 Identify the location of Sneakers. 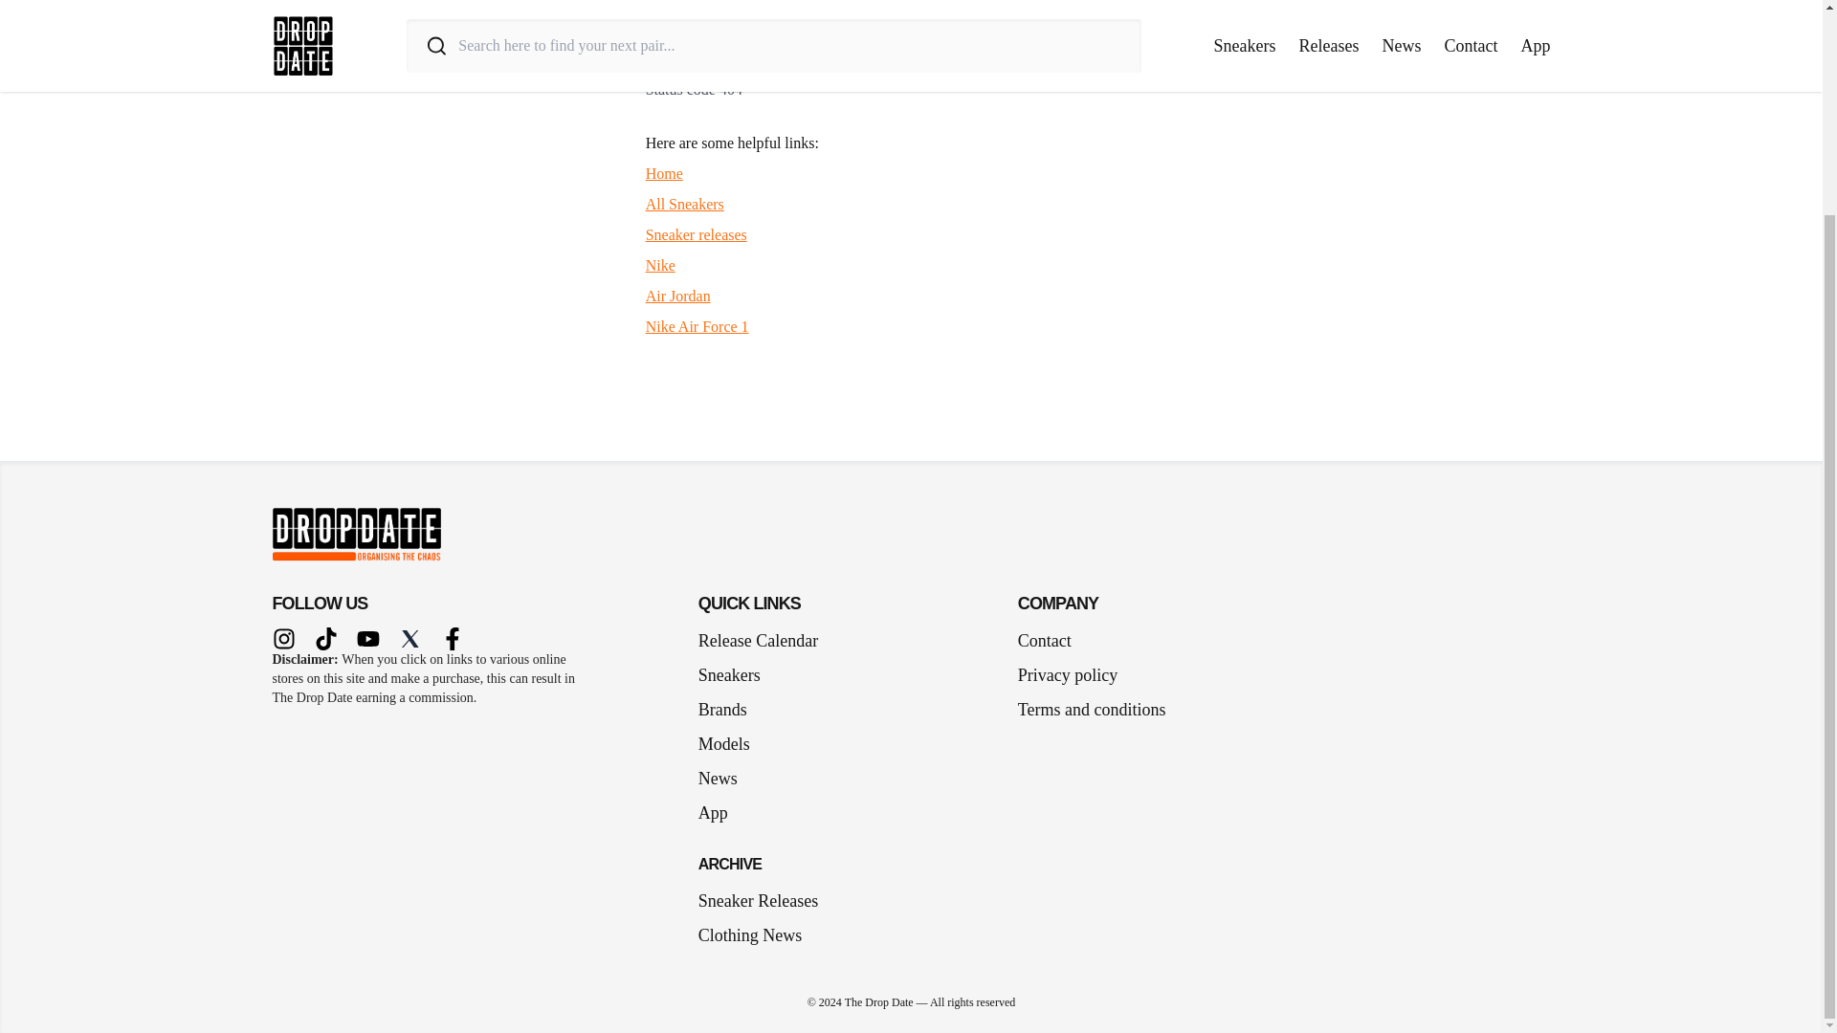
(737, 675).